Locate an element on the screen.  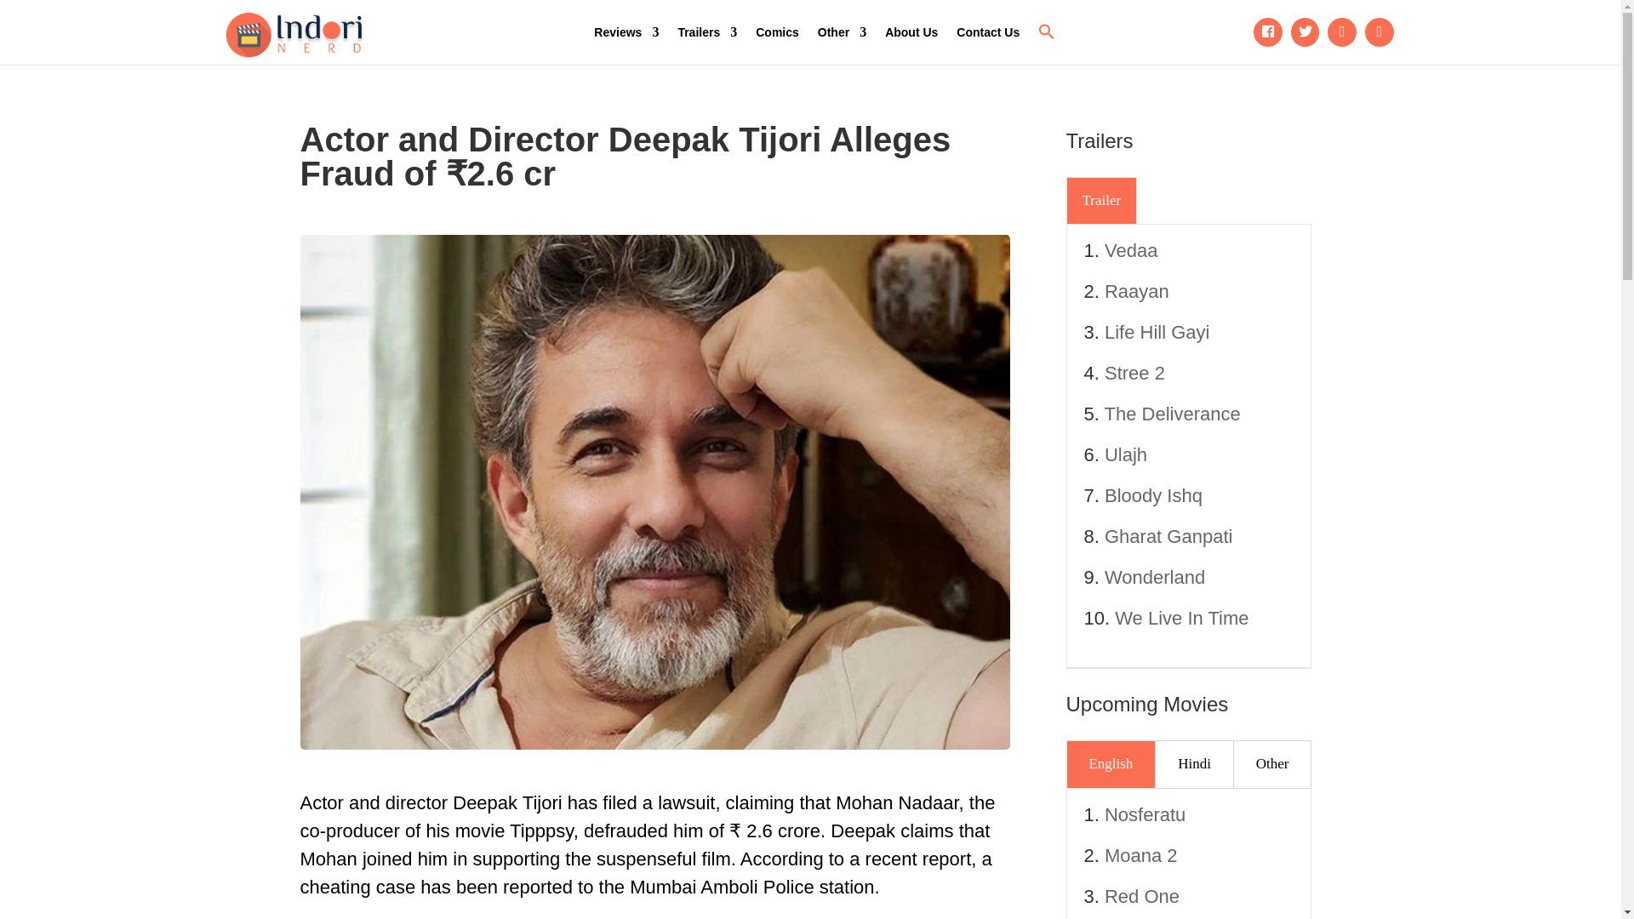
Ulajh is located at coordinates (1125, 454).